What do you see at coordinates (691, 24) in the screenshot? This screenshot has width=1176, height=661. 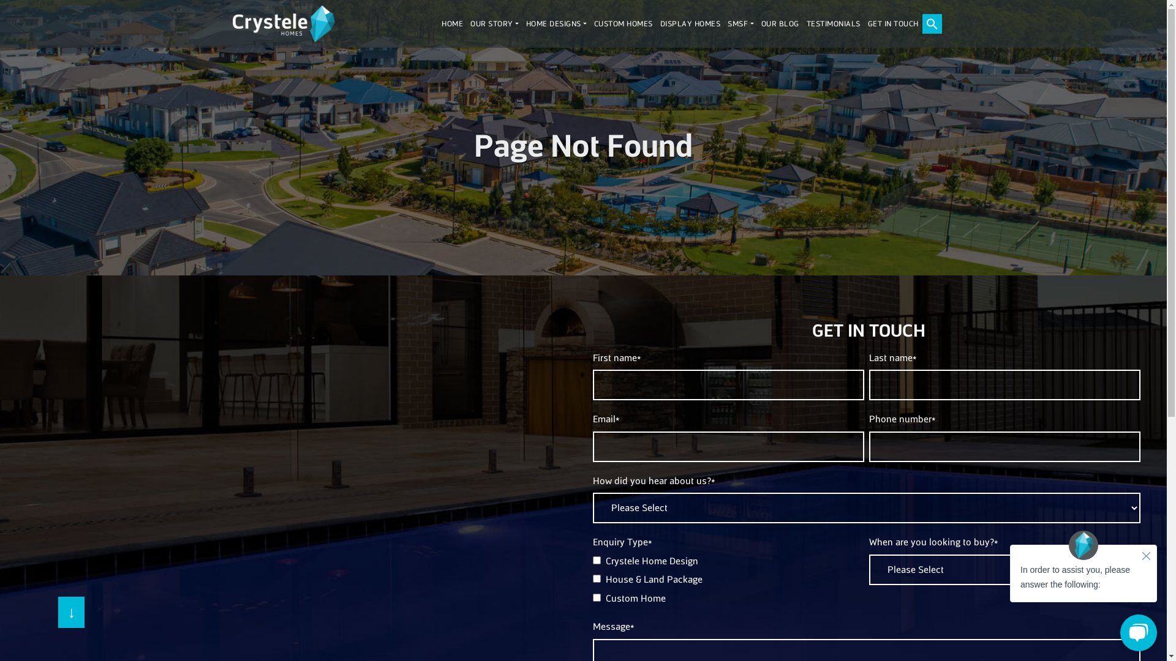 I see `DISPLAY HOMES` at bounding box center [691, 24].